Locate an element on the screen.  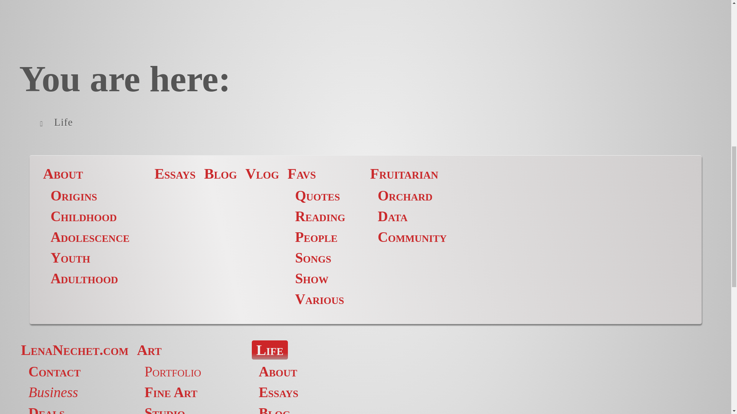
Lists and playlists of movies and shows is located at coordinates (312, 278).